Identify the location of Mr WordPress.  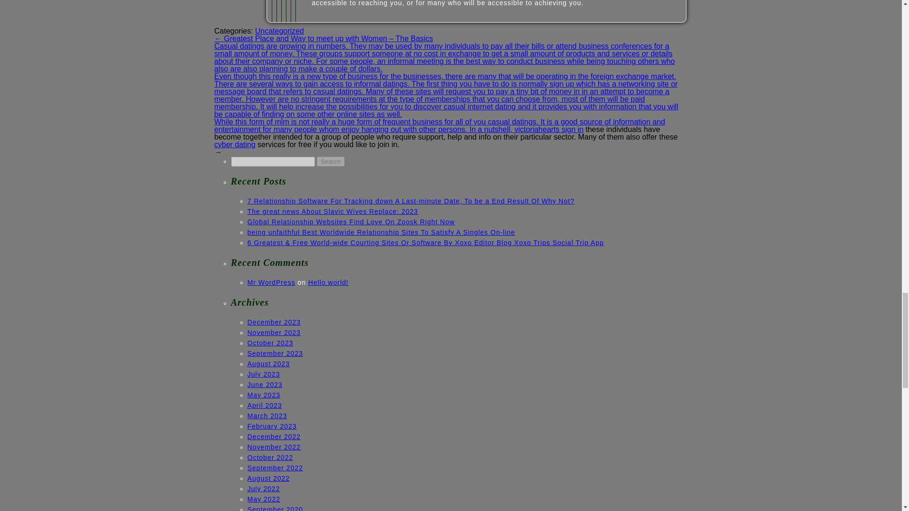
(271, 282).